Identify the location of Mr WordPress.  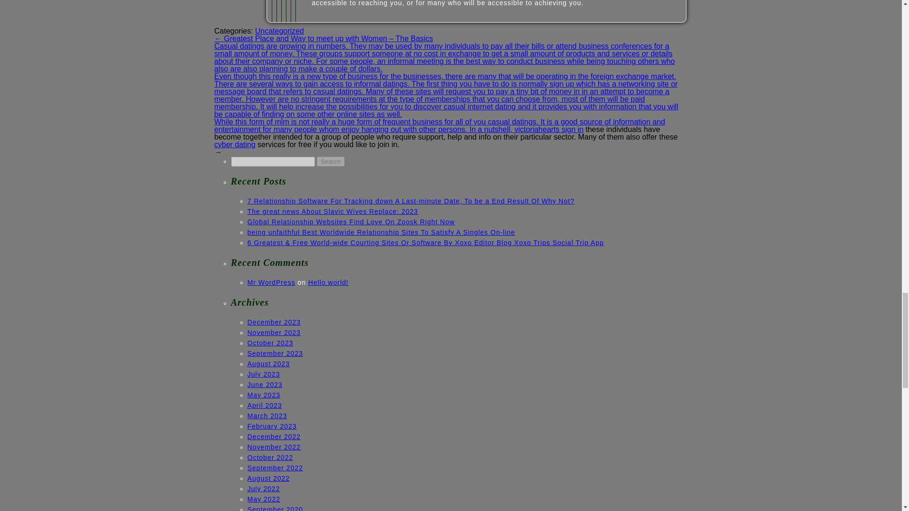
(271, 282).